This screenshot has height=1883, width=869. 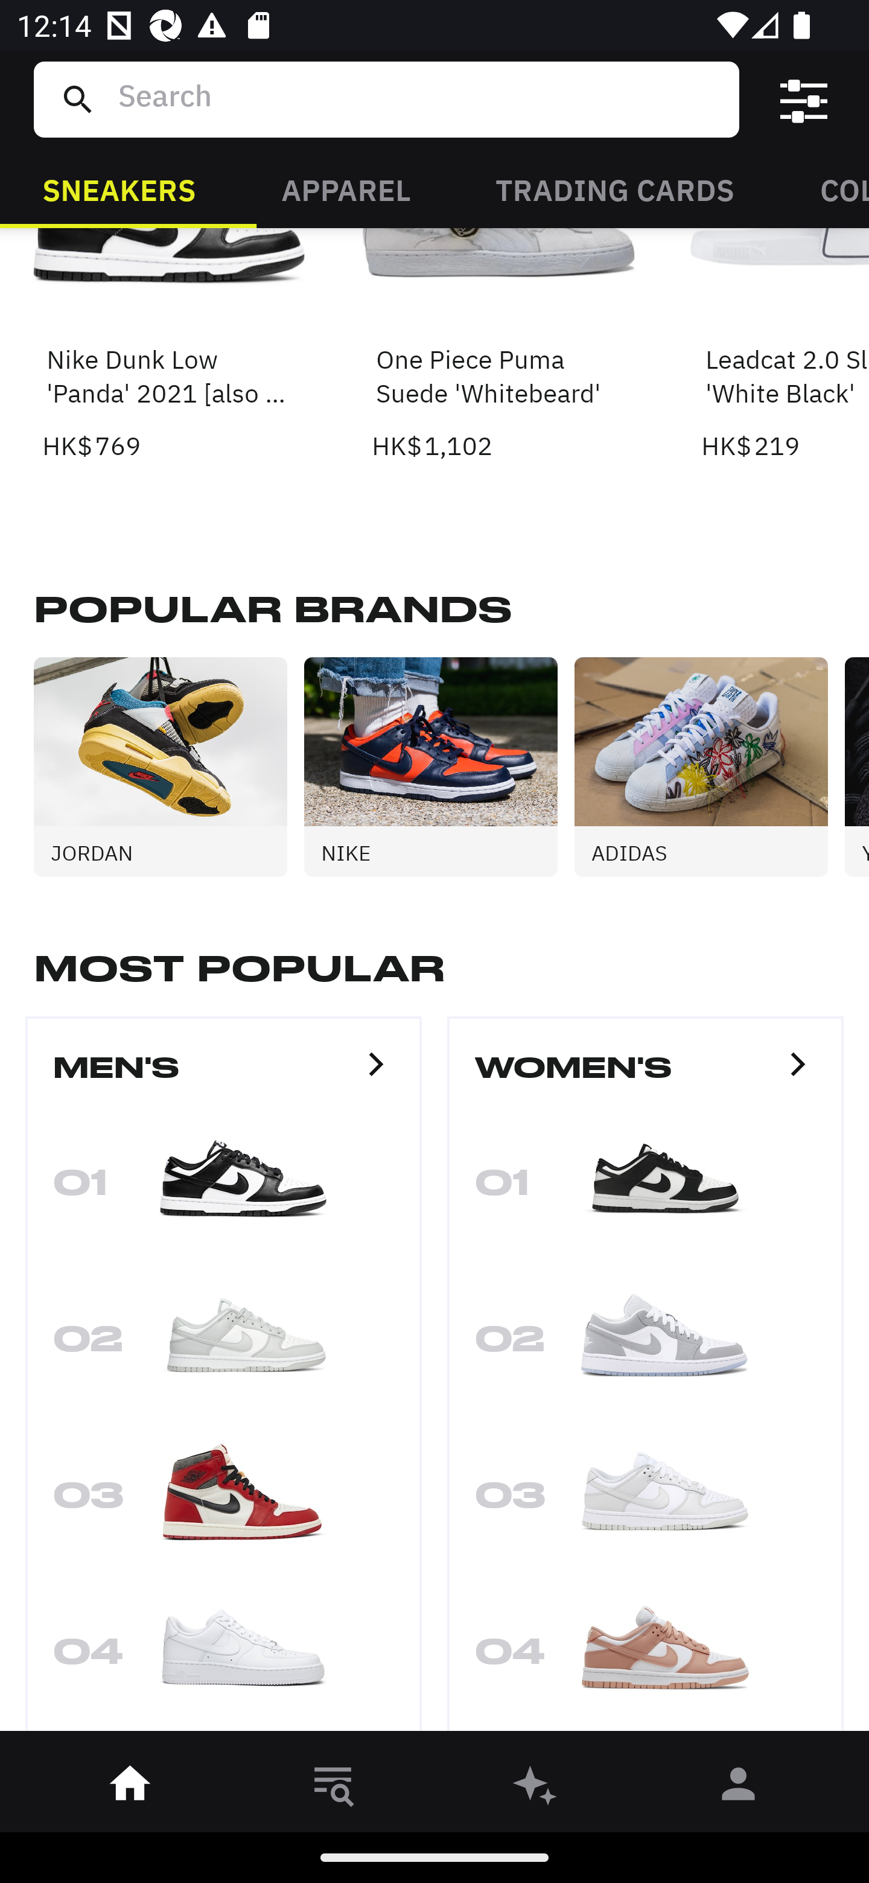 I want to click on 02, so click(x=223, y=1345).